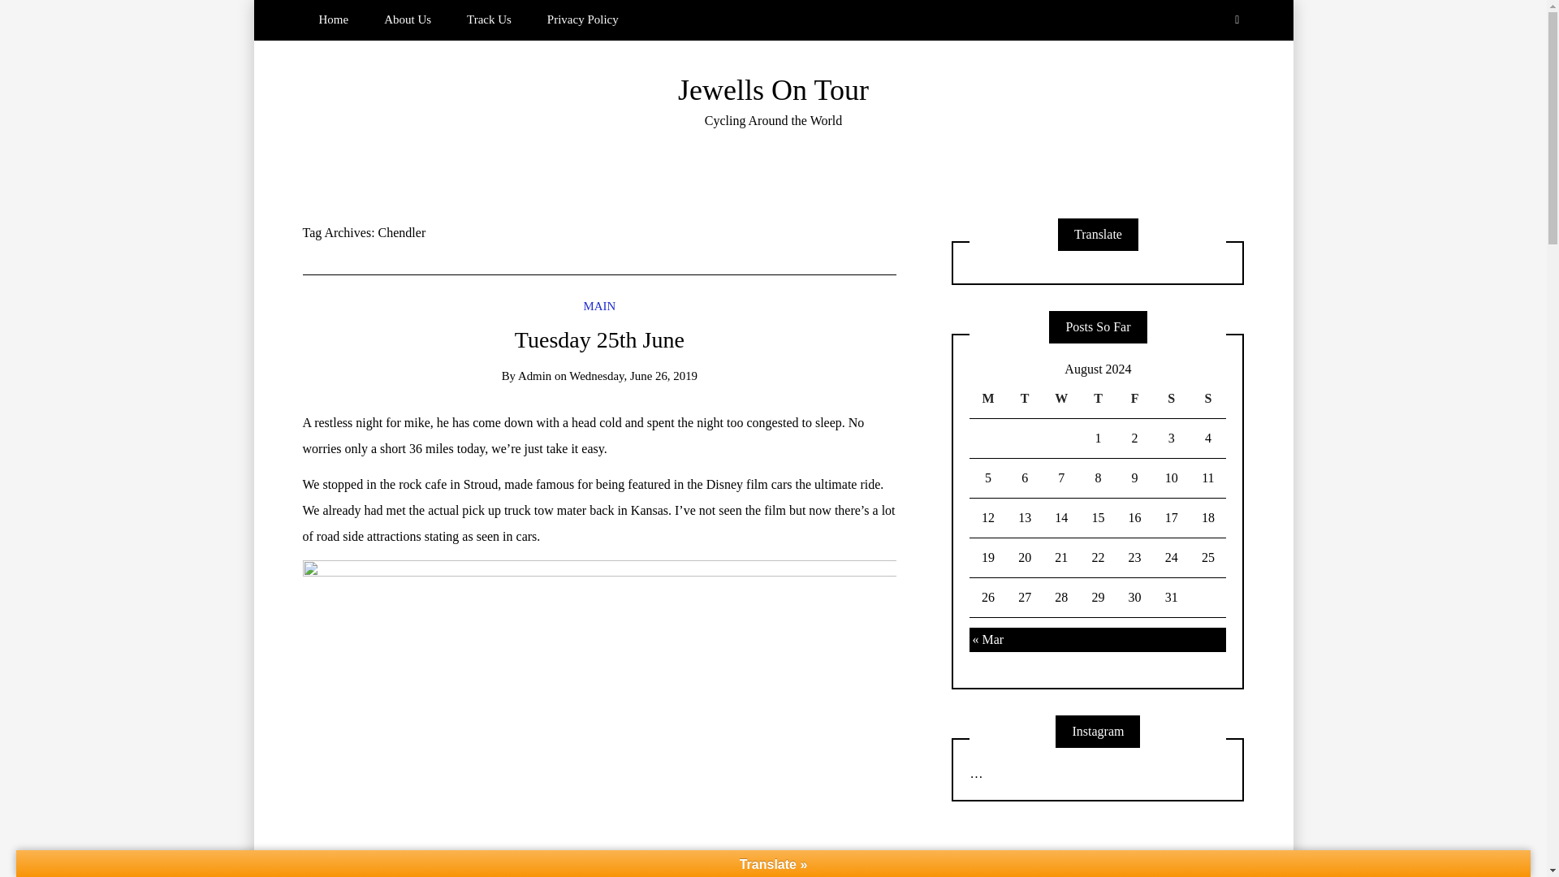 This screenshot has width=1559, height=877. What do you see at coordinates (987, 399) in the screenshot?
I see `Monday` at bounding box center [987, 399].